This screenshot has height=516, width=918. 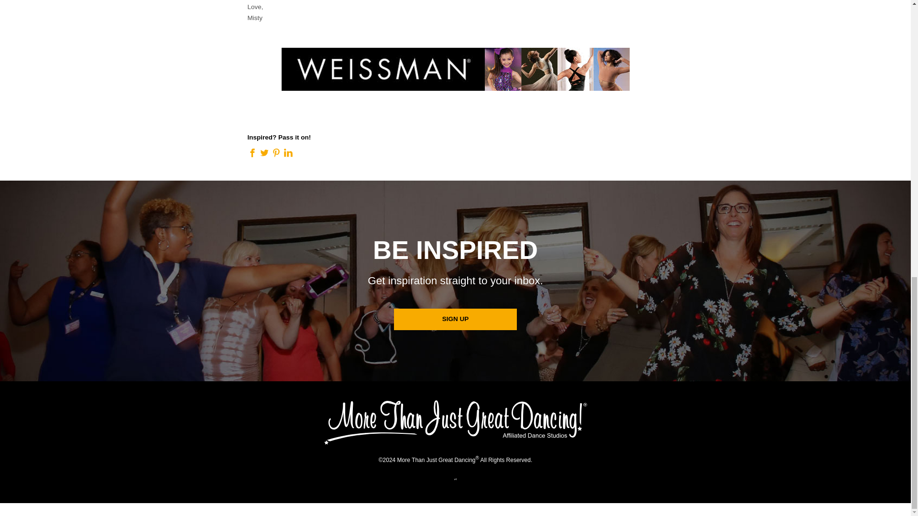 I want to click on SIGN UP, so click(x=455, y=319).